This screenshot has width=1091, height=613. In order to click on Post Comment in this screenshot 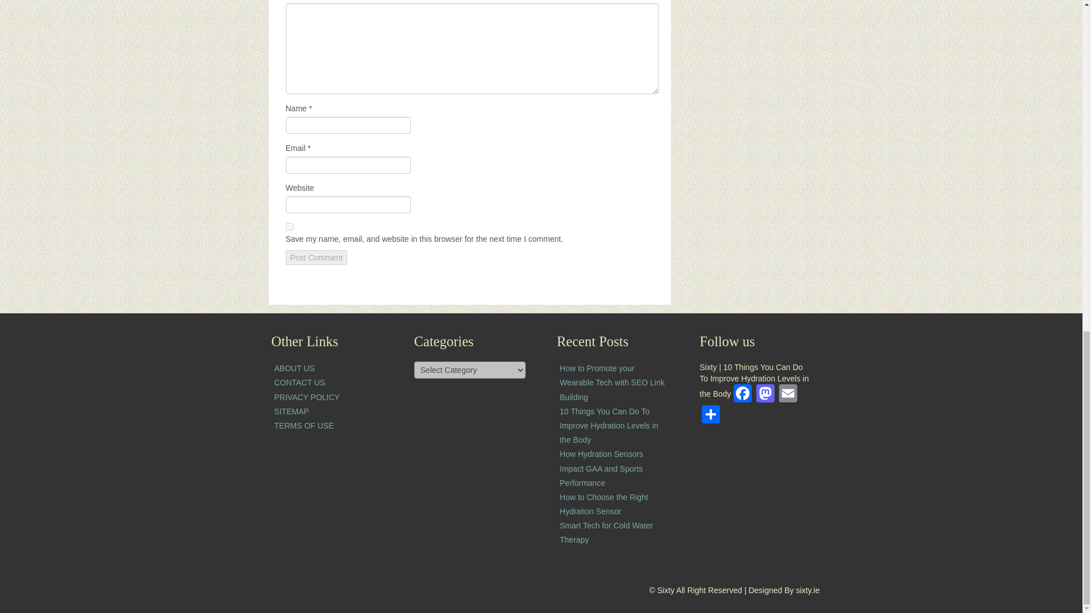, I will do `click(316, 257)`.